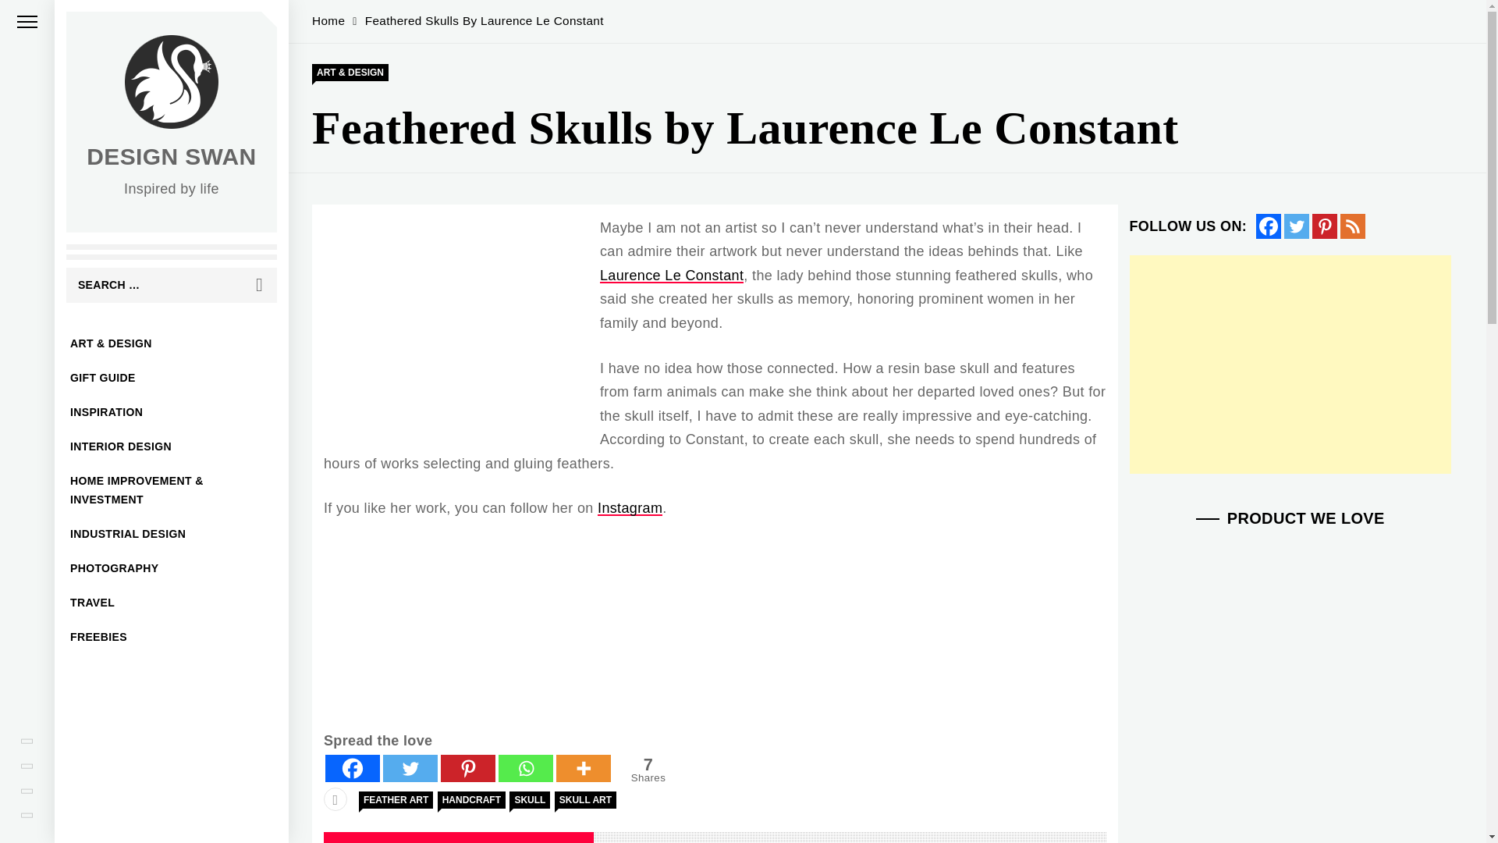 Image resolution: width=1498 pixels, height=843 pixels. I want to click on HANDCRAFT, so click(471, 799).